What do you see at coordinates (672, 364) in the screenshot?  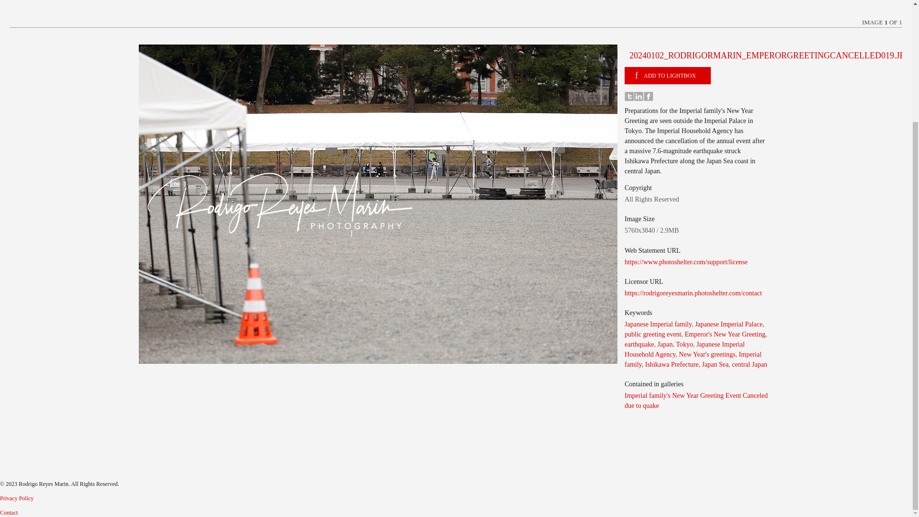 I see `Ishikawa Prefecture` at bounding box center [672, 364].